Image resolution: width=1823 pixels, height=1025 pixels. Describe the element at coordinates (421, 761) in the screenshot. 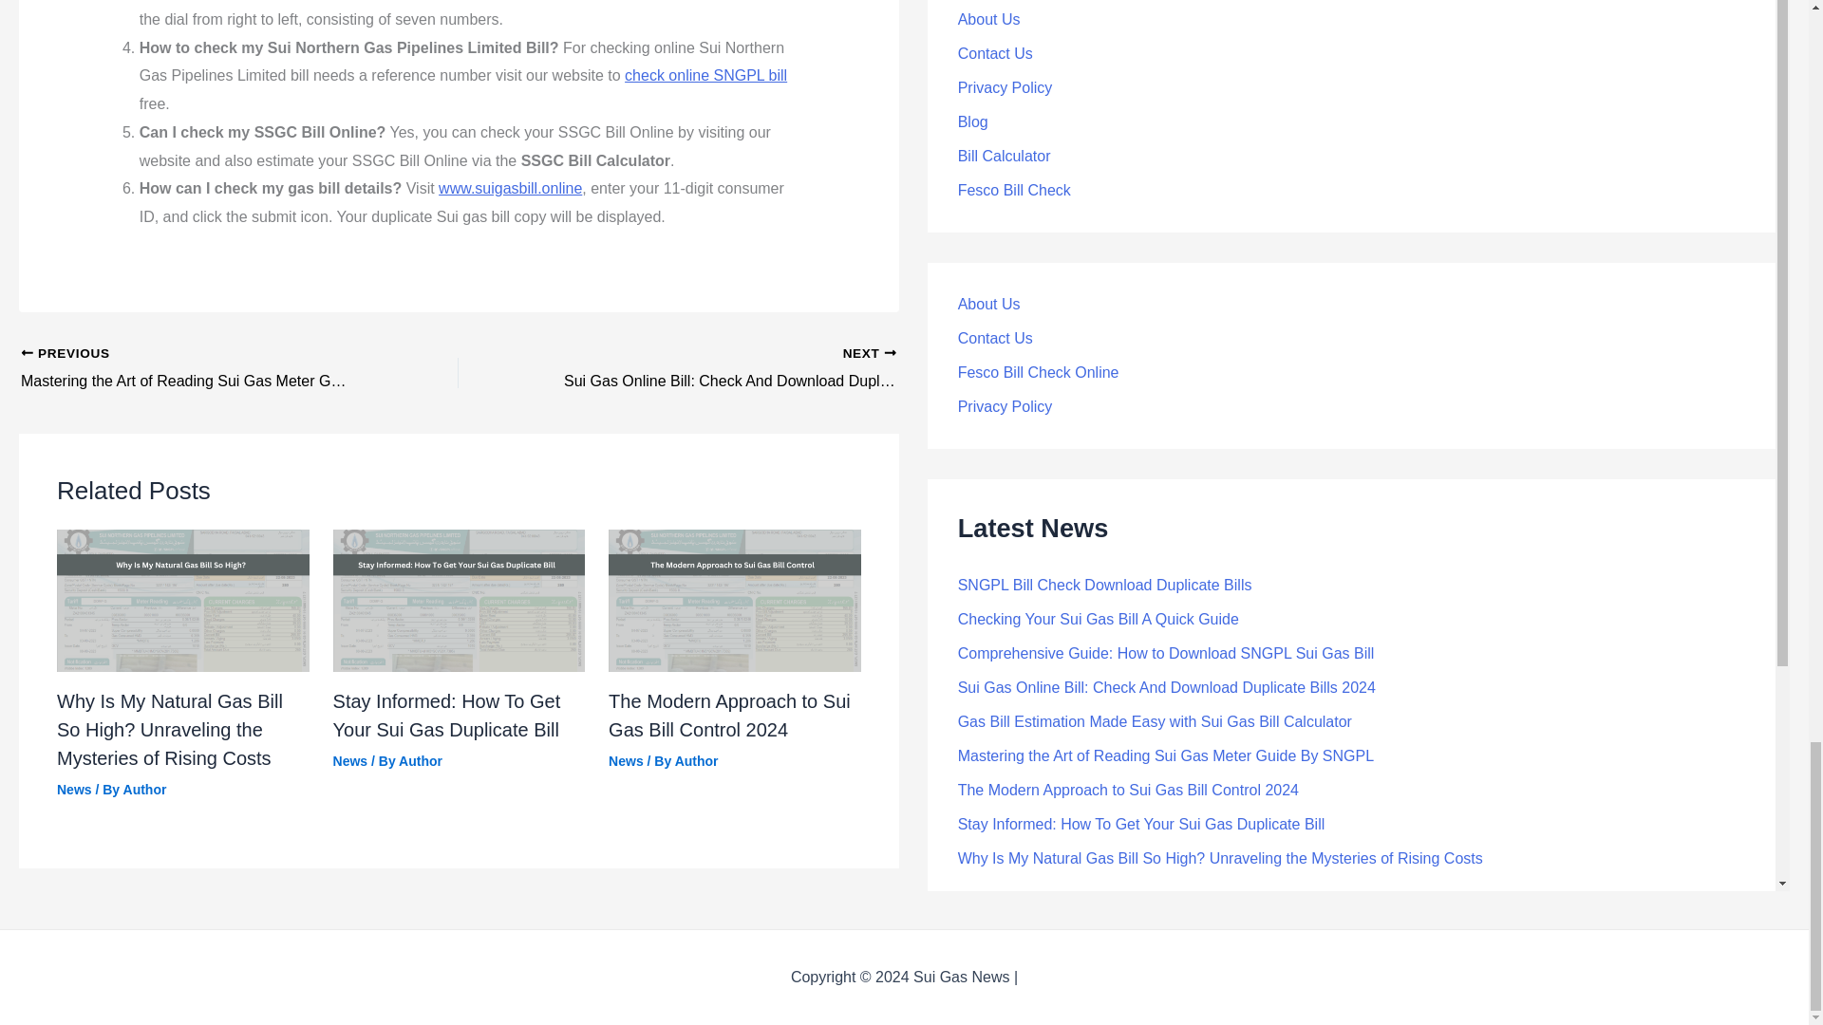

I see `Author` at that location.